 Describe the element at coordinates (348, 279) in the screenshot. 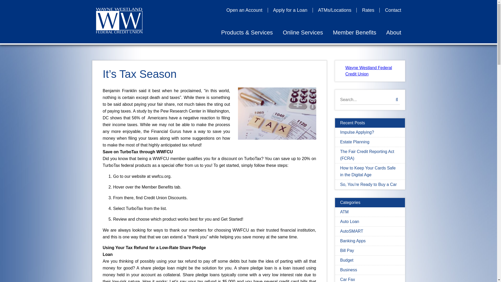

I see `Car Fax` at that location.